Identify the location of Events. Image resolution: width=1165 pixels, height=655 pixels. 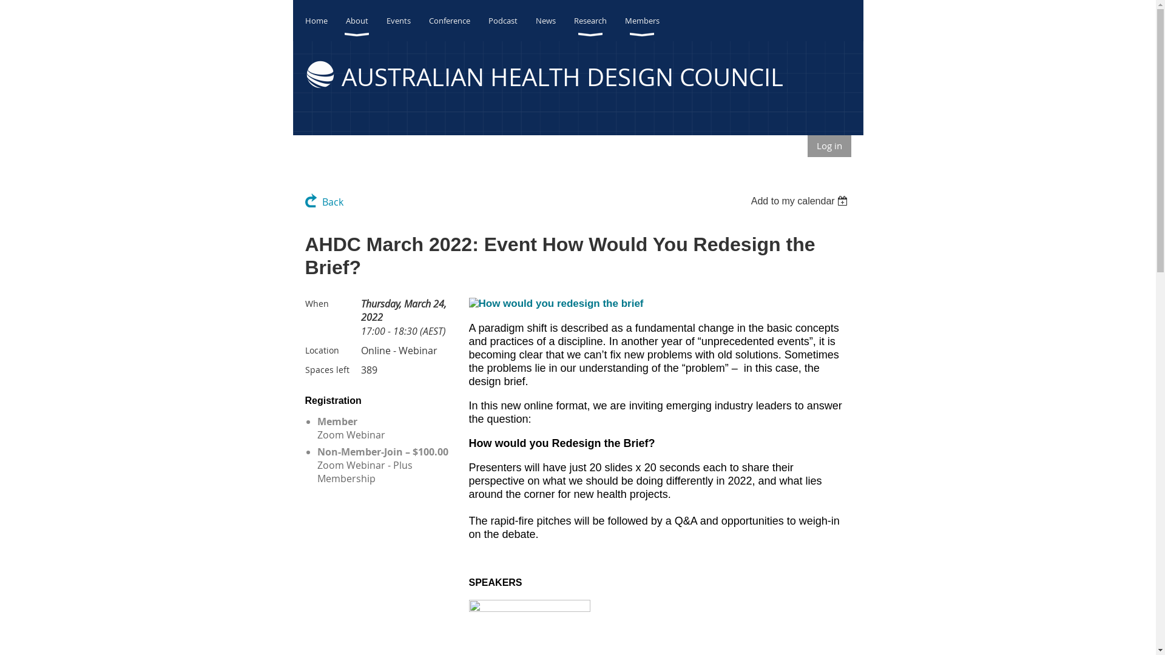
(407, 21).